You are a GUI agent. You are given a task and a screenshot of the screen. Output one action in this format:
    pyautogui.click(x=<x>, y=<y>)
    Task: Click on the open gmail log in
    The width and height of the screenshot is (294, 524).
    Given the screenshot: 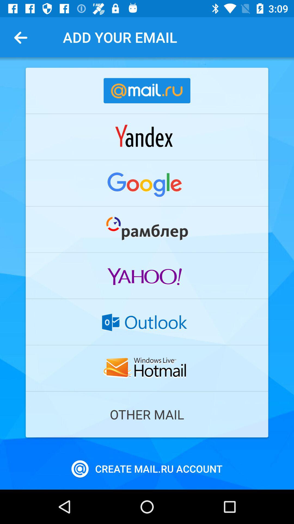 What is the action you would take?
    pyautogui.click(x=147, y=183)
    